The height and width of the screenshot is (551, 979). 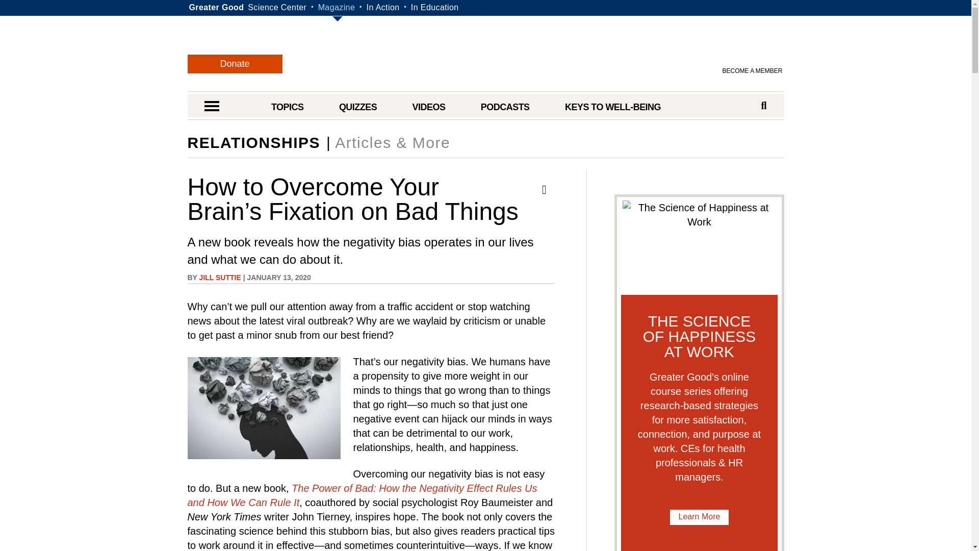 I want to click on Greater Good Magazine, so click(x=337, y=7).